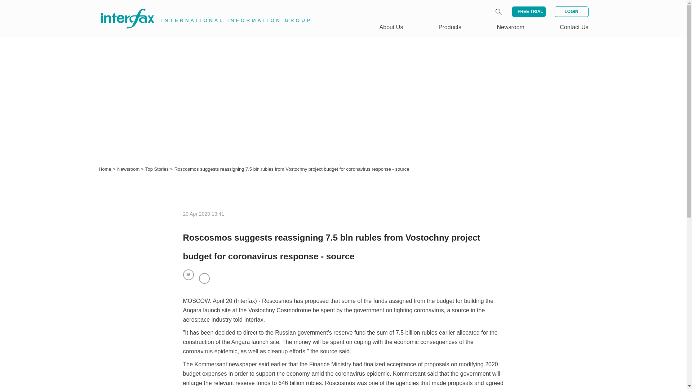 The image size is (692, 389). What do you see at coordinates (391, 27) in the screenshot?
I see `About Us` at bounding box center [391, 27].